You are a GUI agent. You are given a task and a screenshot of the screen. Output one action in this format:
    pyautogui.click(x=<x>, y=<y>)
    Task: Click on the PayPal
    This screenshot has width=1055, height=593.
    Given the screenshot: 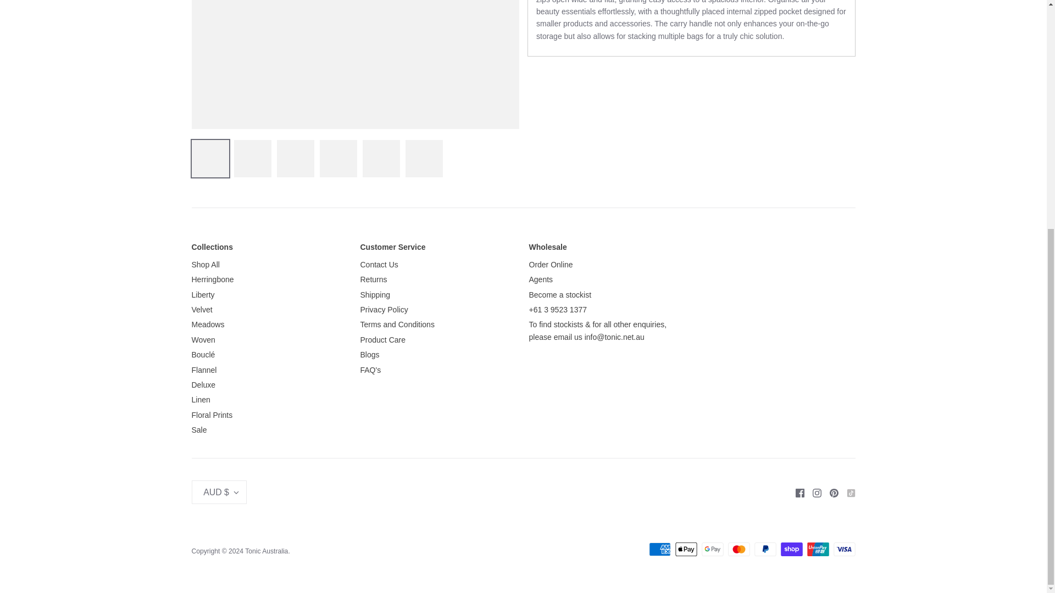 What is the action you would take?
    pyautogui.click(x=765, y=549)
    